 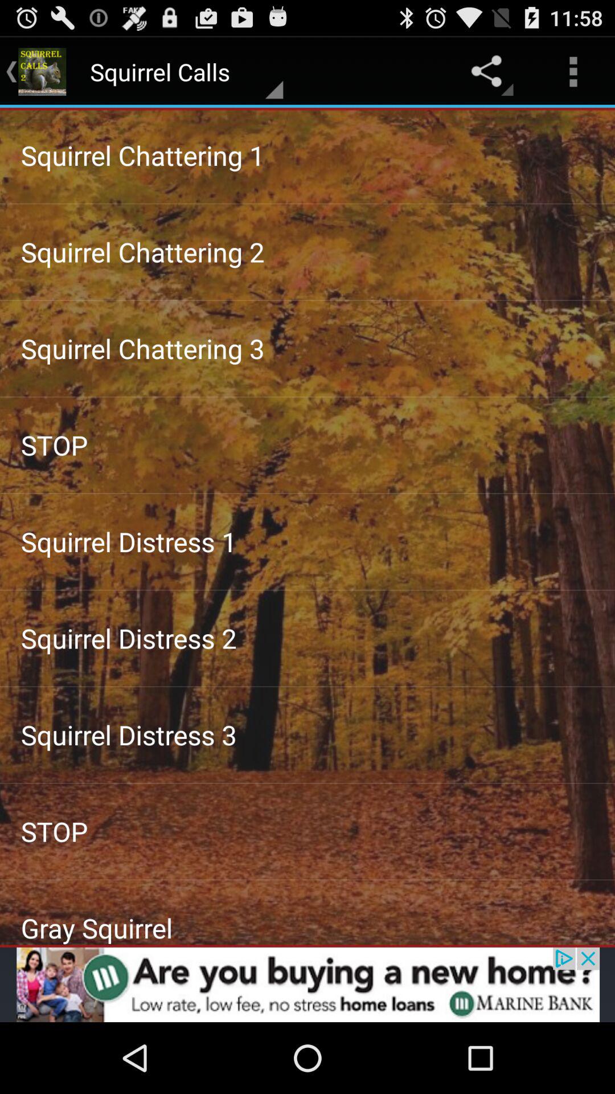 I want to click on open the advertisement, so click(x=307, y=985).